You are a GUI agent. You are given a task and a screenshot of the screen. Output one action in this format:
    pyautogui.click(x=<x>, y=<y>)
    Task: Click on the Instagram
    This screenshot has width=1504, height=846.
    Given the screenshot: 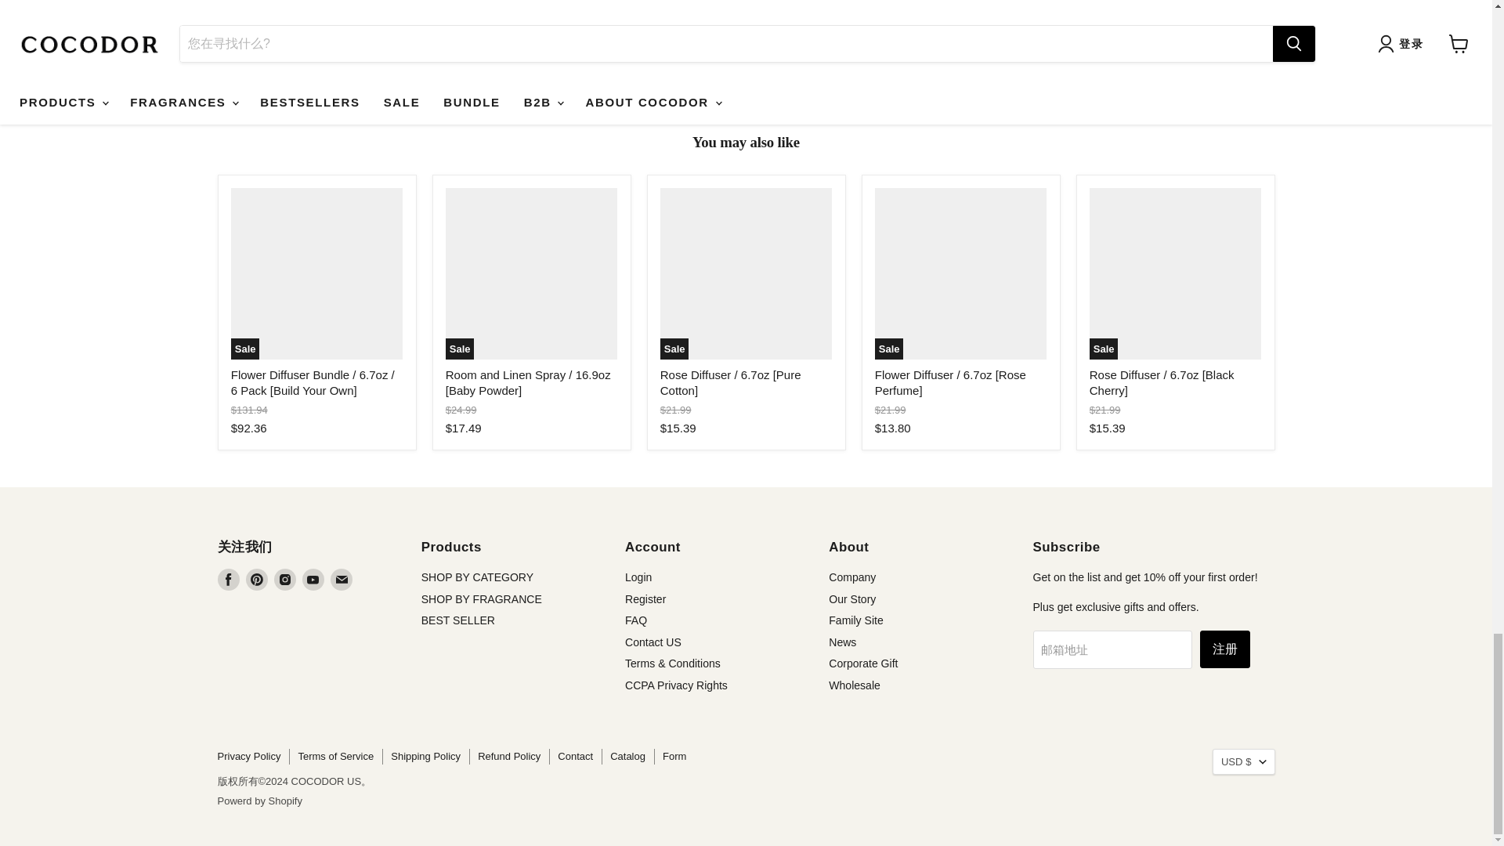 What is the action you would take?
    pyautogui.click(x=285, y=579)
    